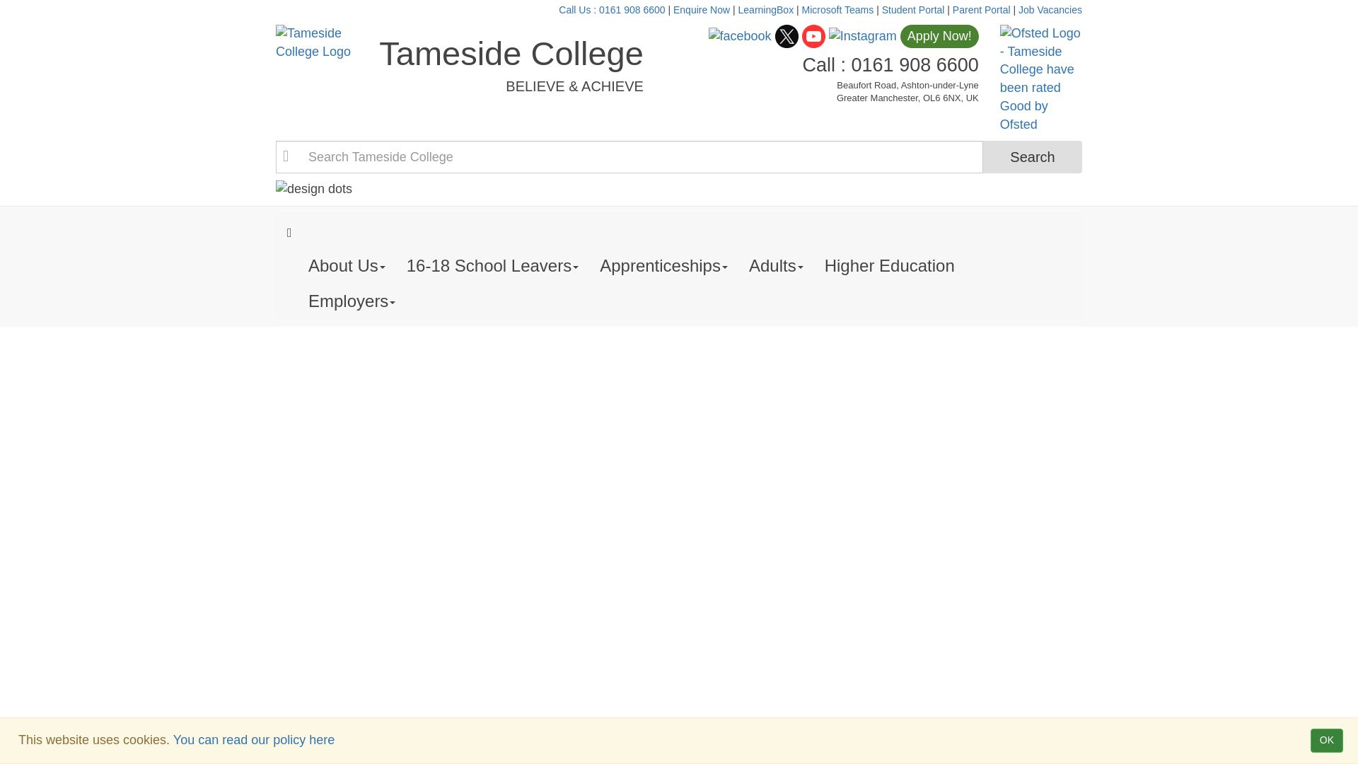 This screenshot has width=1358, height=764. What do you see at coordinates (838, 10) in the screenshot?
I see `Microsoft Teams` at bounding box center [838, 10].